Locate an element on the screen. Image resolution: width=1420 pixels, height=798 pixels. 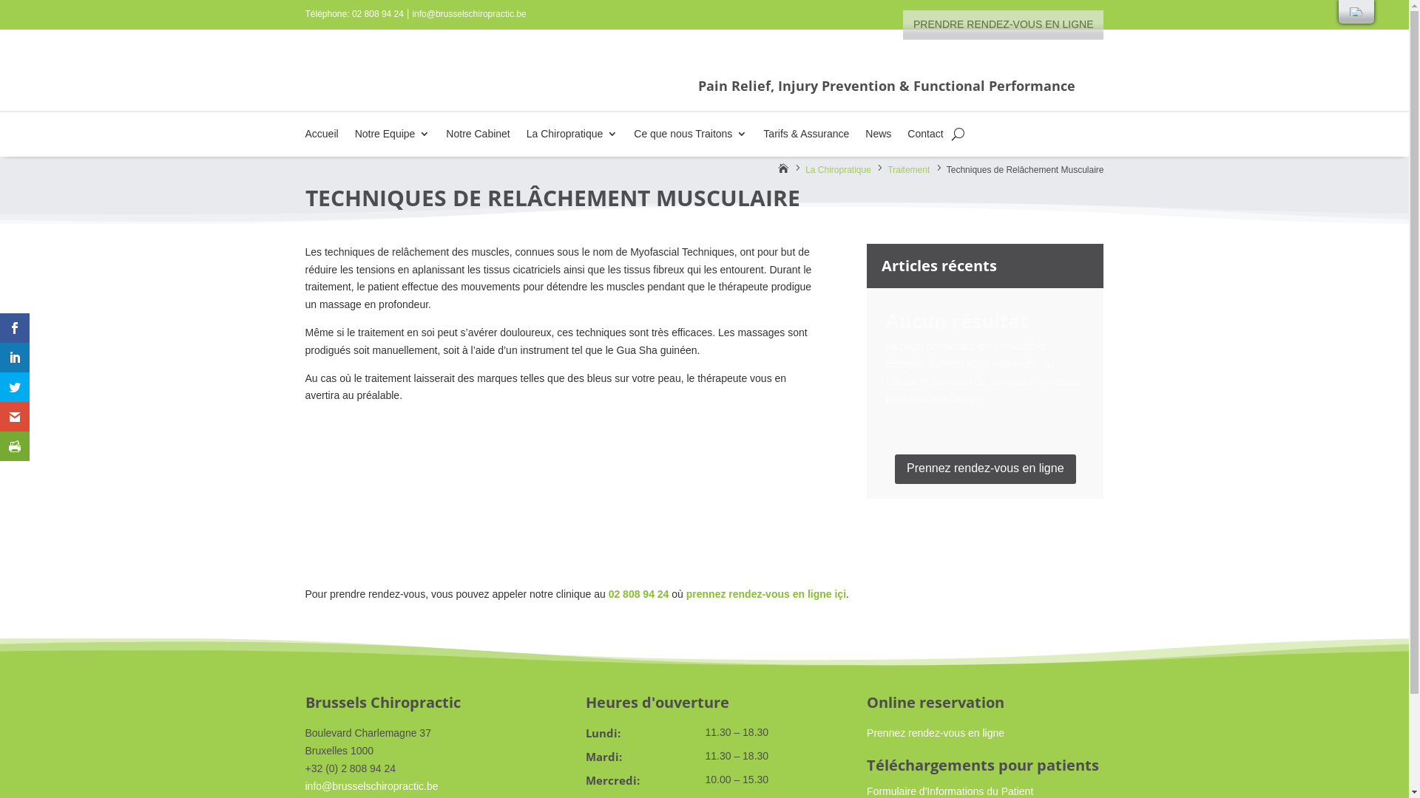
Notre Cabinet is located at coordinates (478, 137).